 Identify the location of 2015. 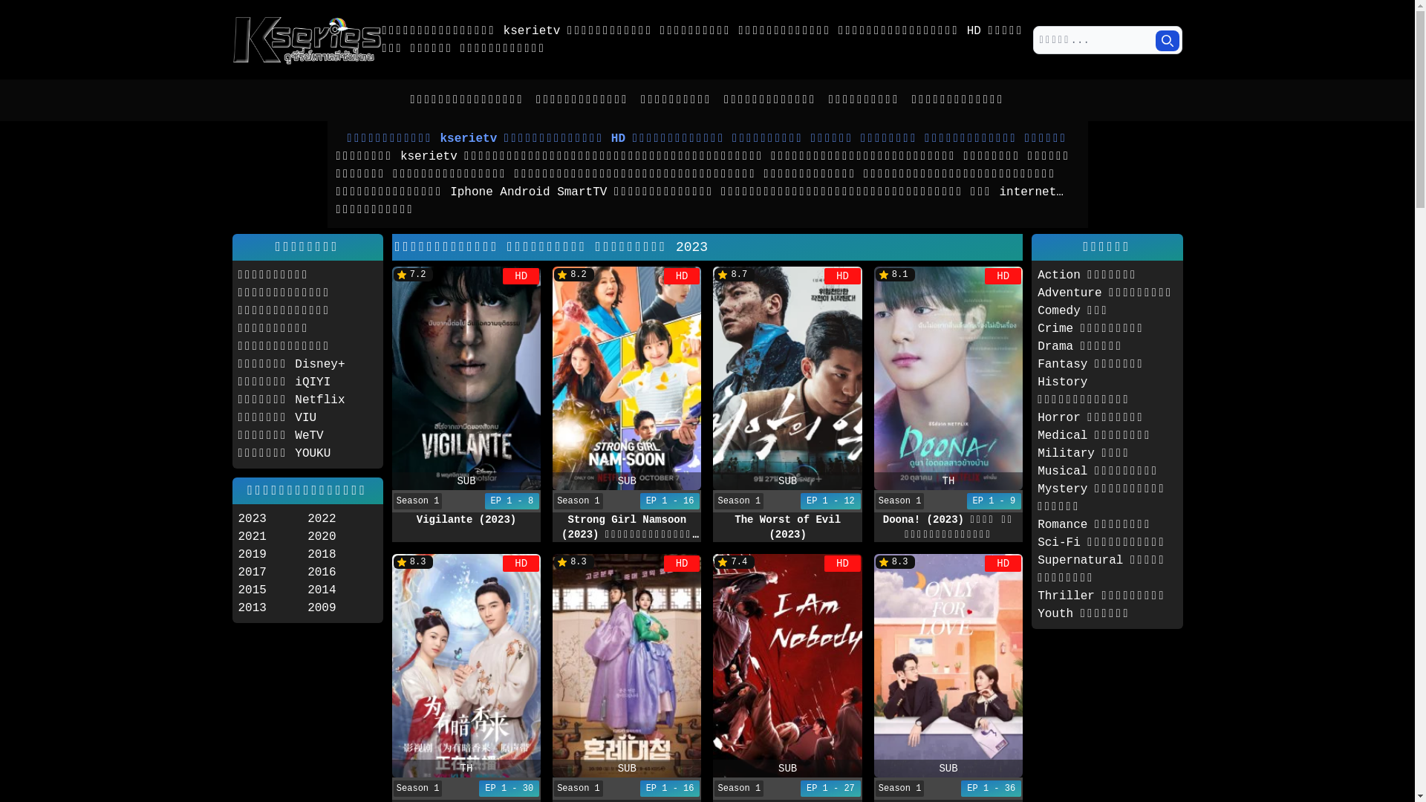
(273, 590).